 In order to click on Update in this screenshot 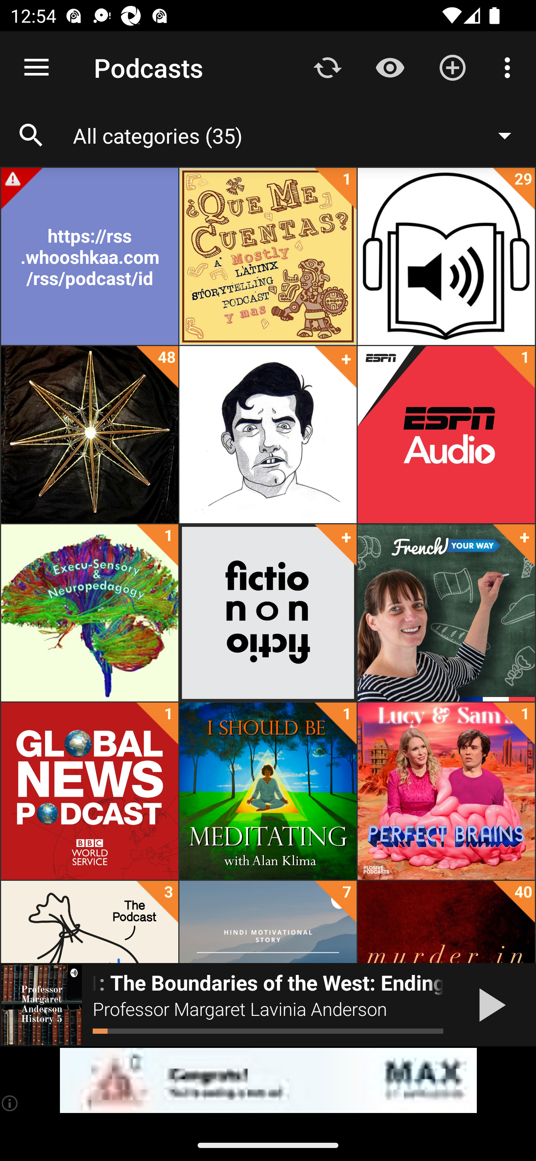, I will do `click(328, 67)`.